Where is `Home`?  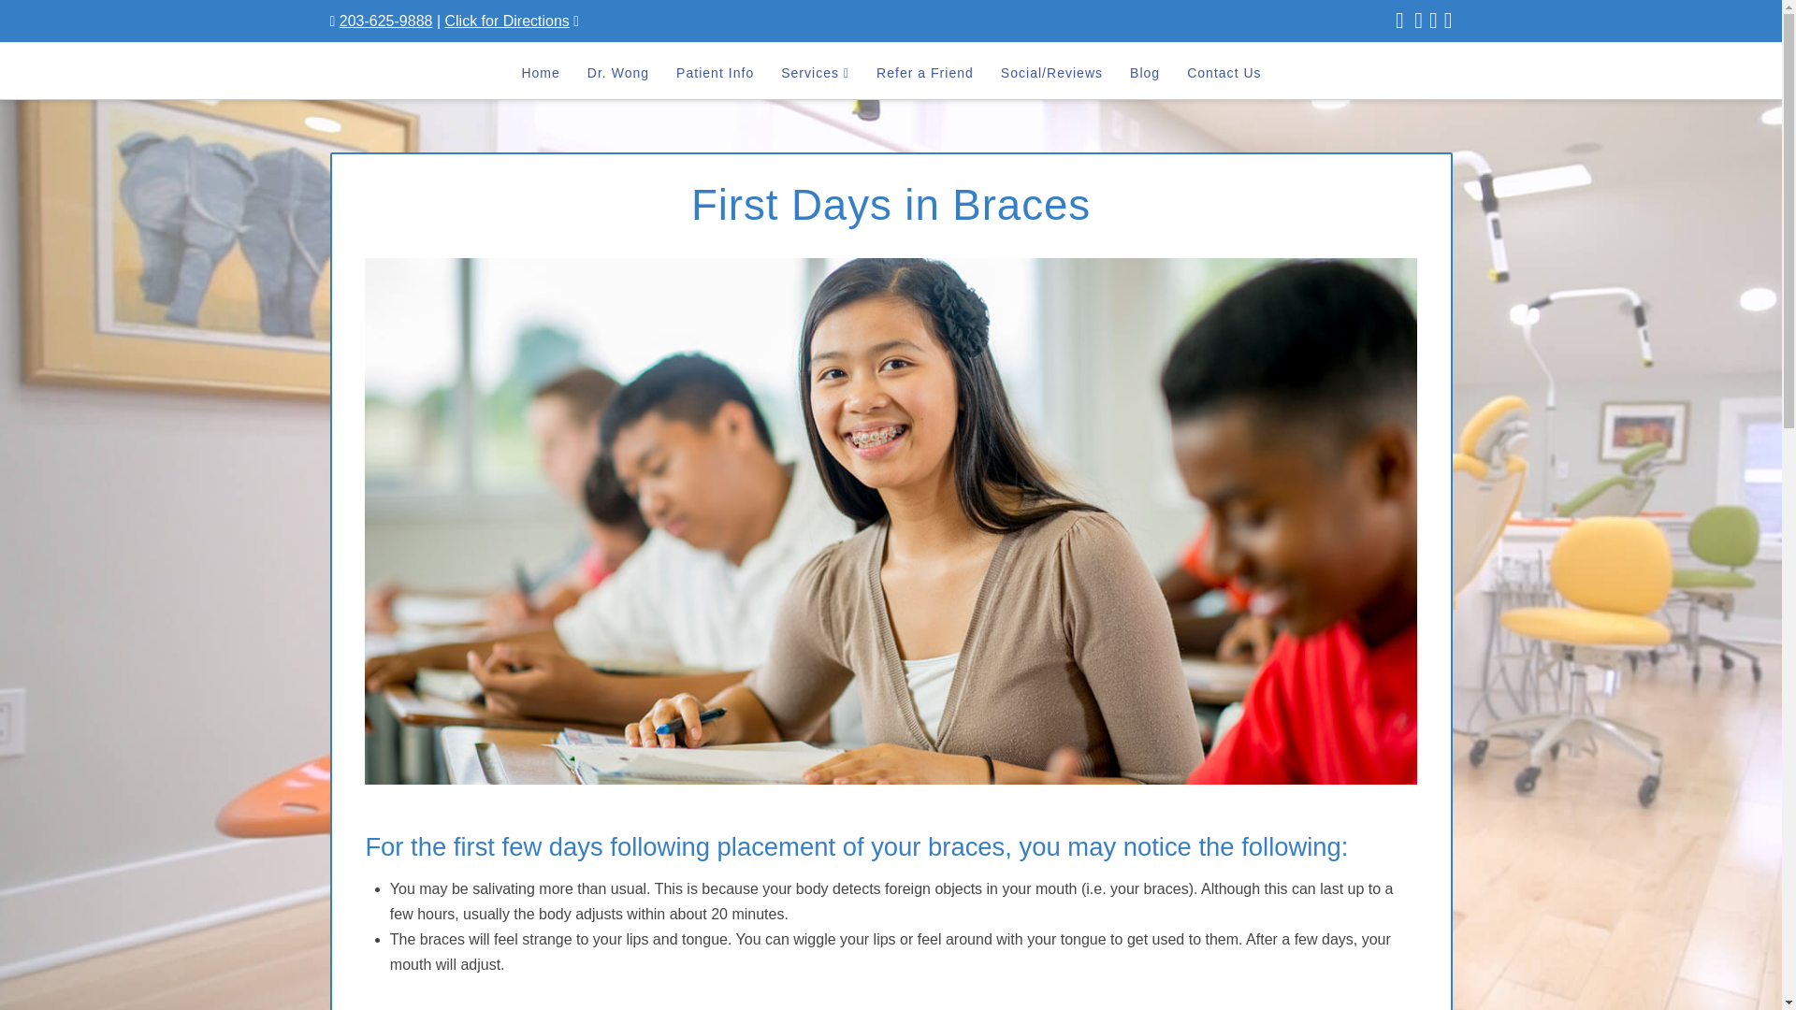
Home is located at coordinates (539, 71).